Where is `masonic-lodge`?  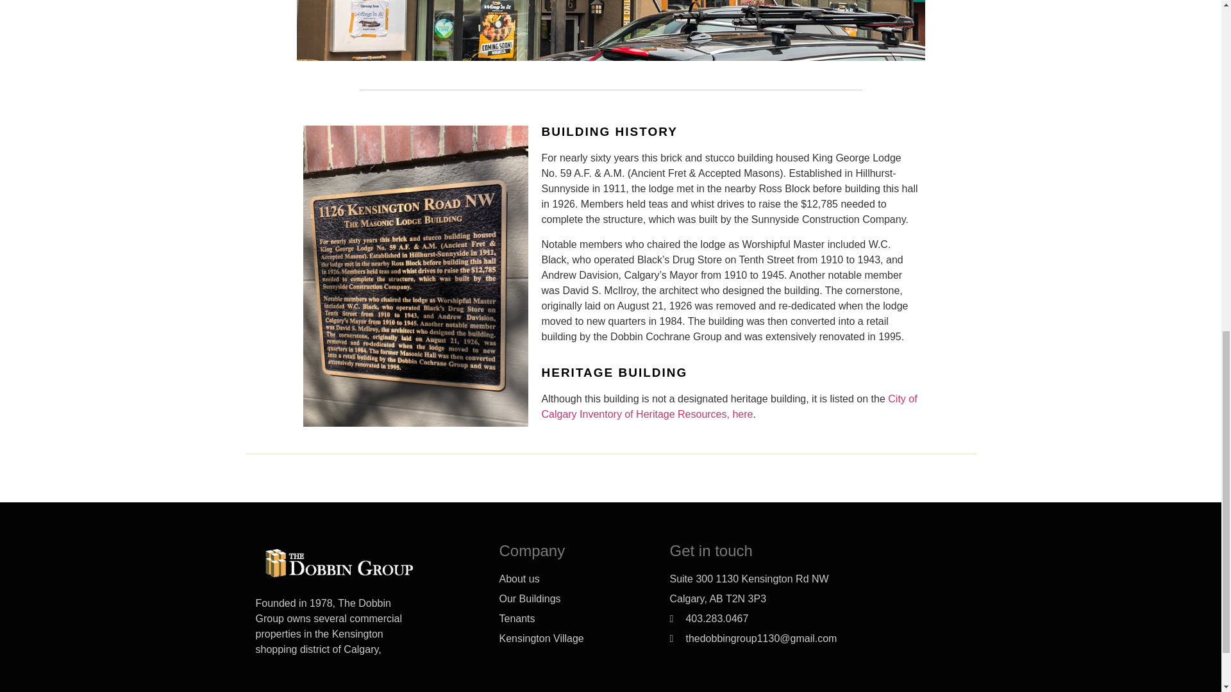 masonic-lodge is located at coordinates (610, 31).